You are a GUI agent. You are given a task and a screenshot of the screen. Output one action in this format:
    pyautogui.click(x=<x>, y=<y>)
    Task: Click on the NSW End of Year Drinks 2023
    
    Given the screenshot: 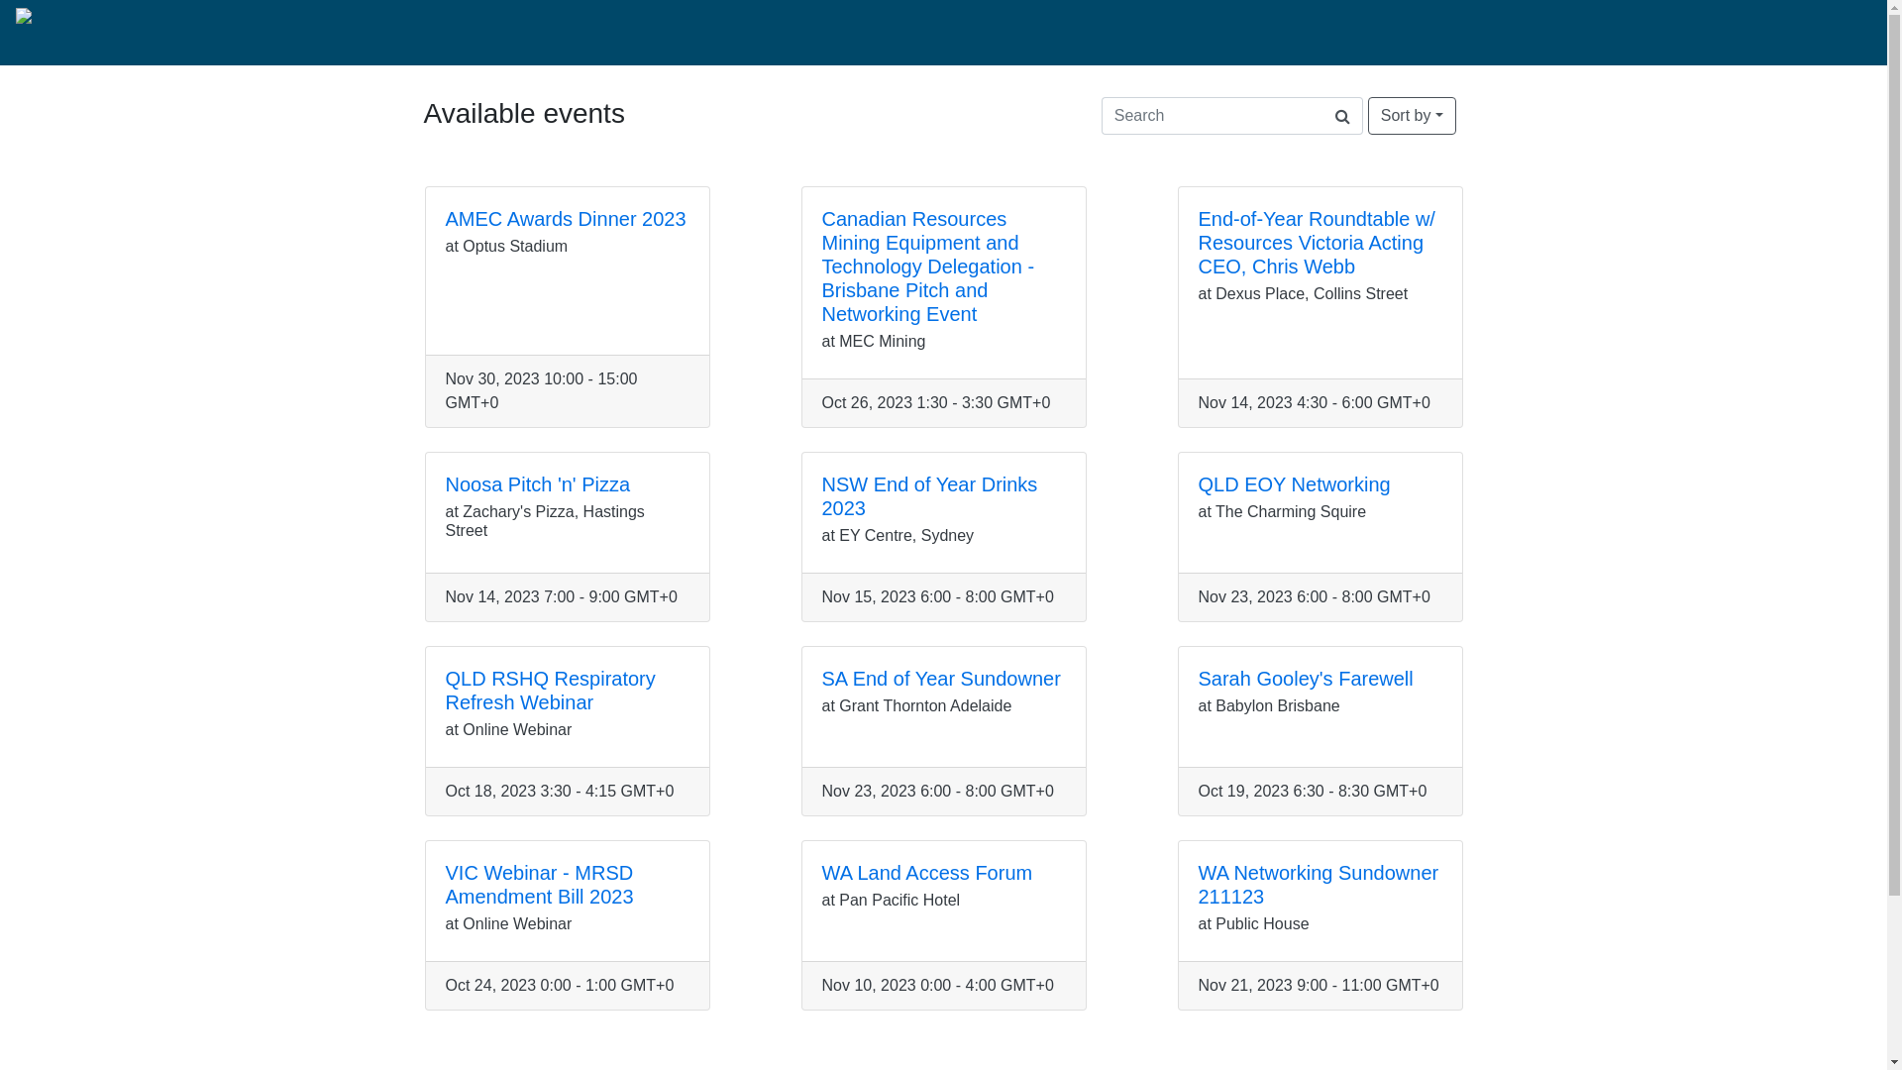 What is the action you would take?
    pyautogui.click(x=930, y=496)
    